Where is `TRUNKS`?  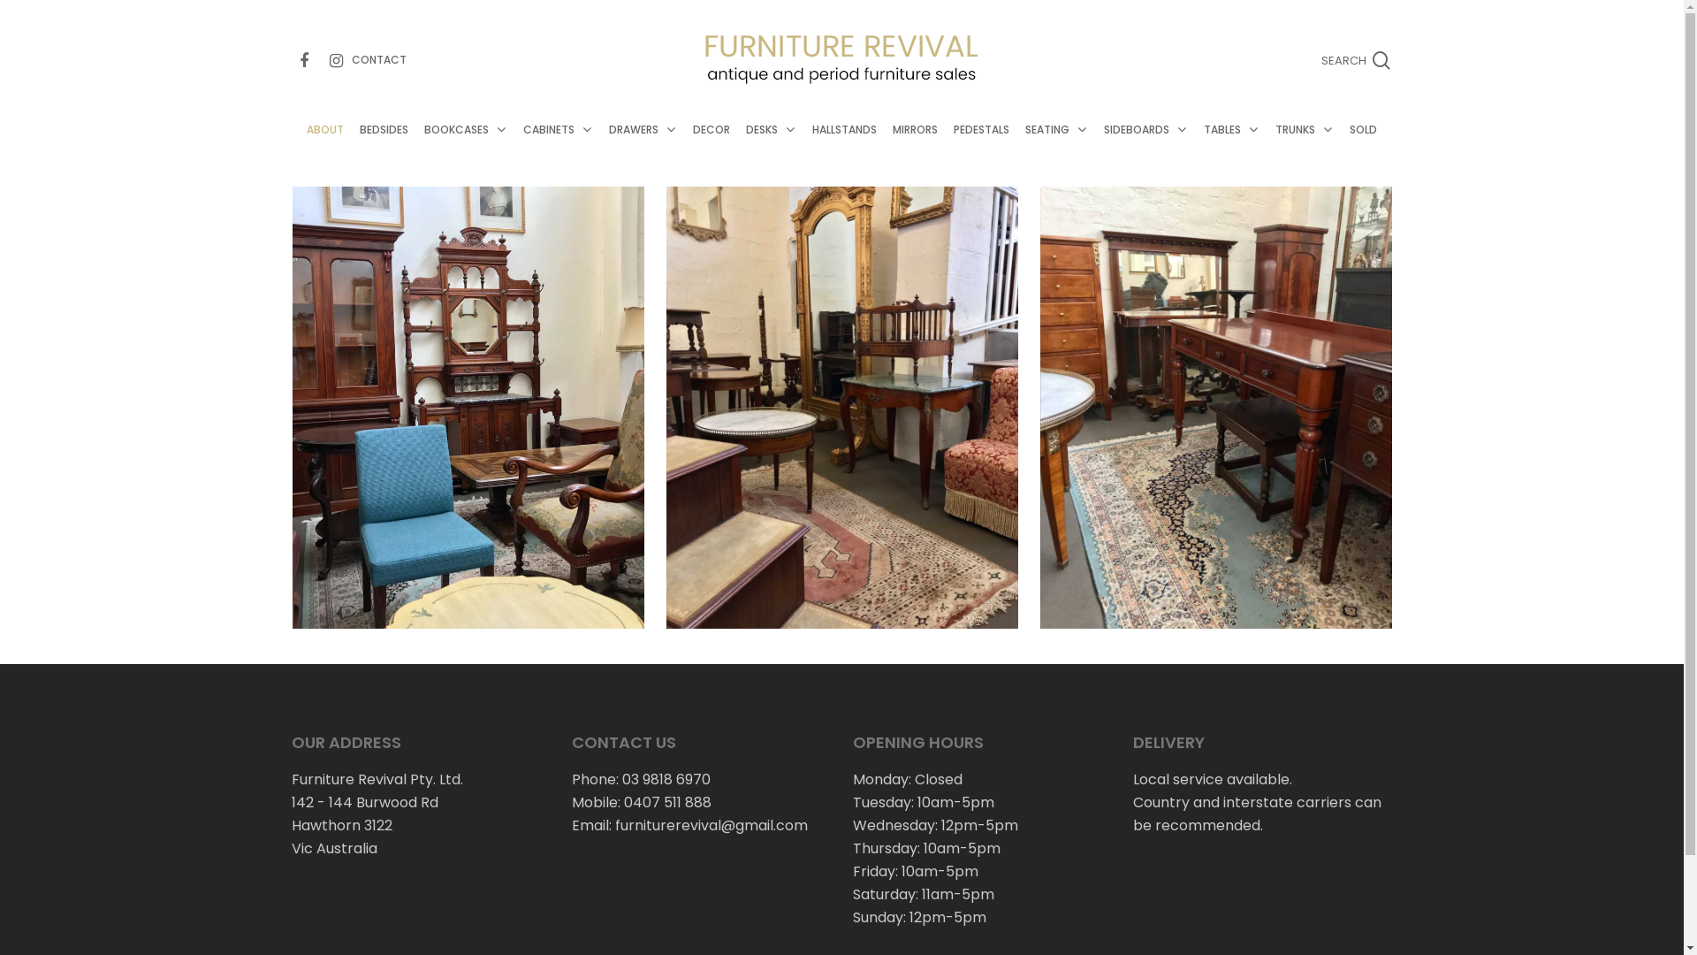
TRUNKS is located at coordinates (1305, 148).